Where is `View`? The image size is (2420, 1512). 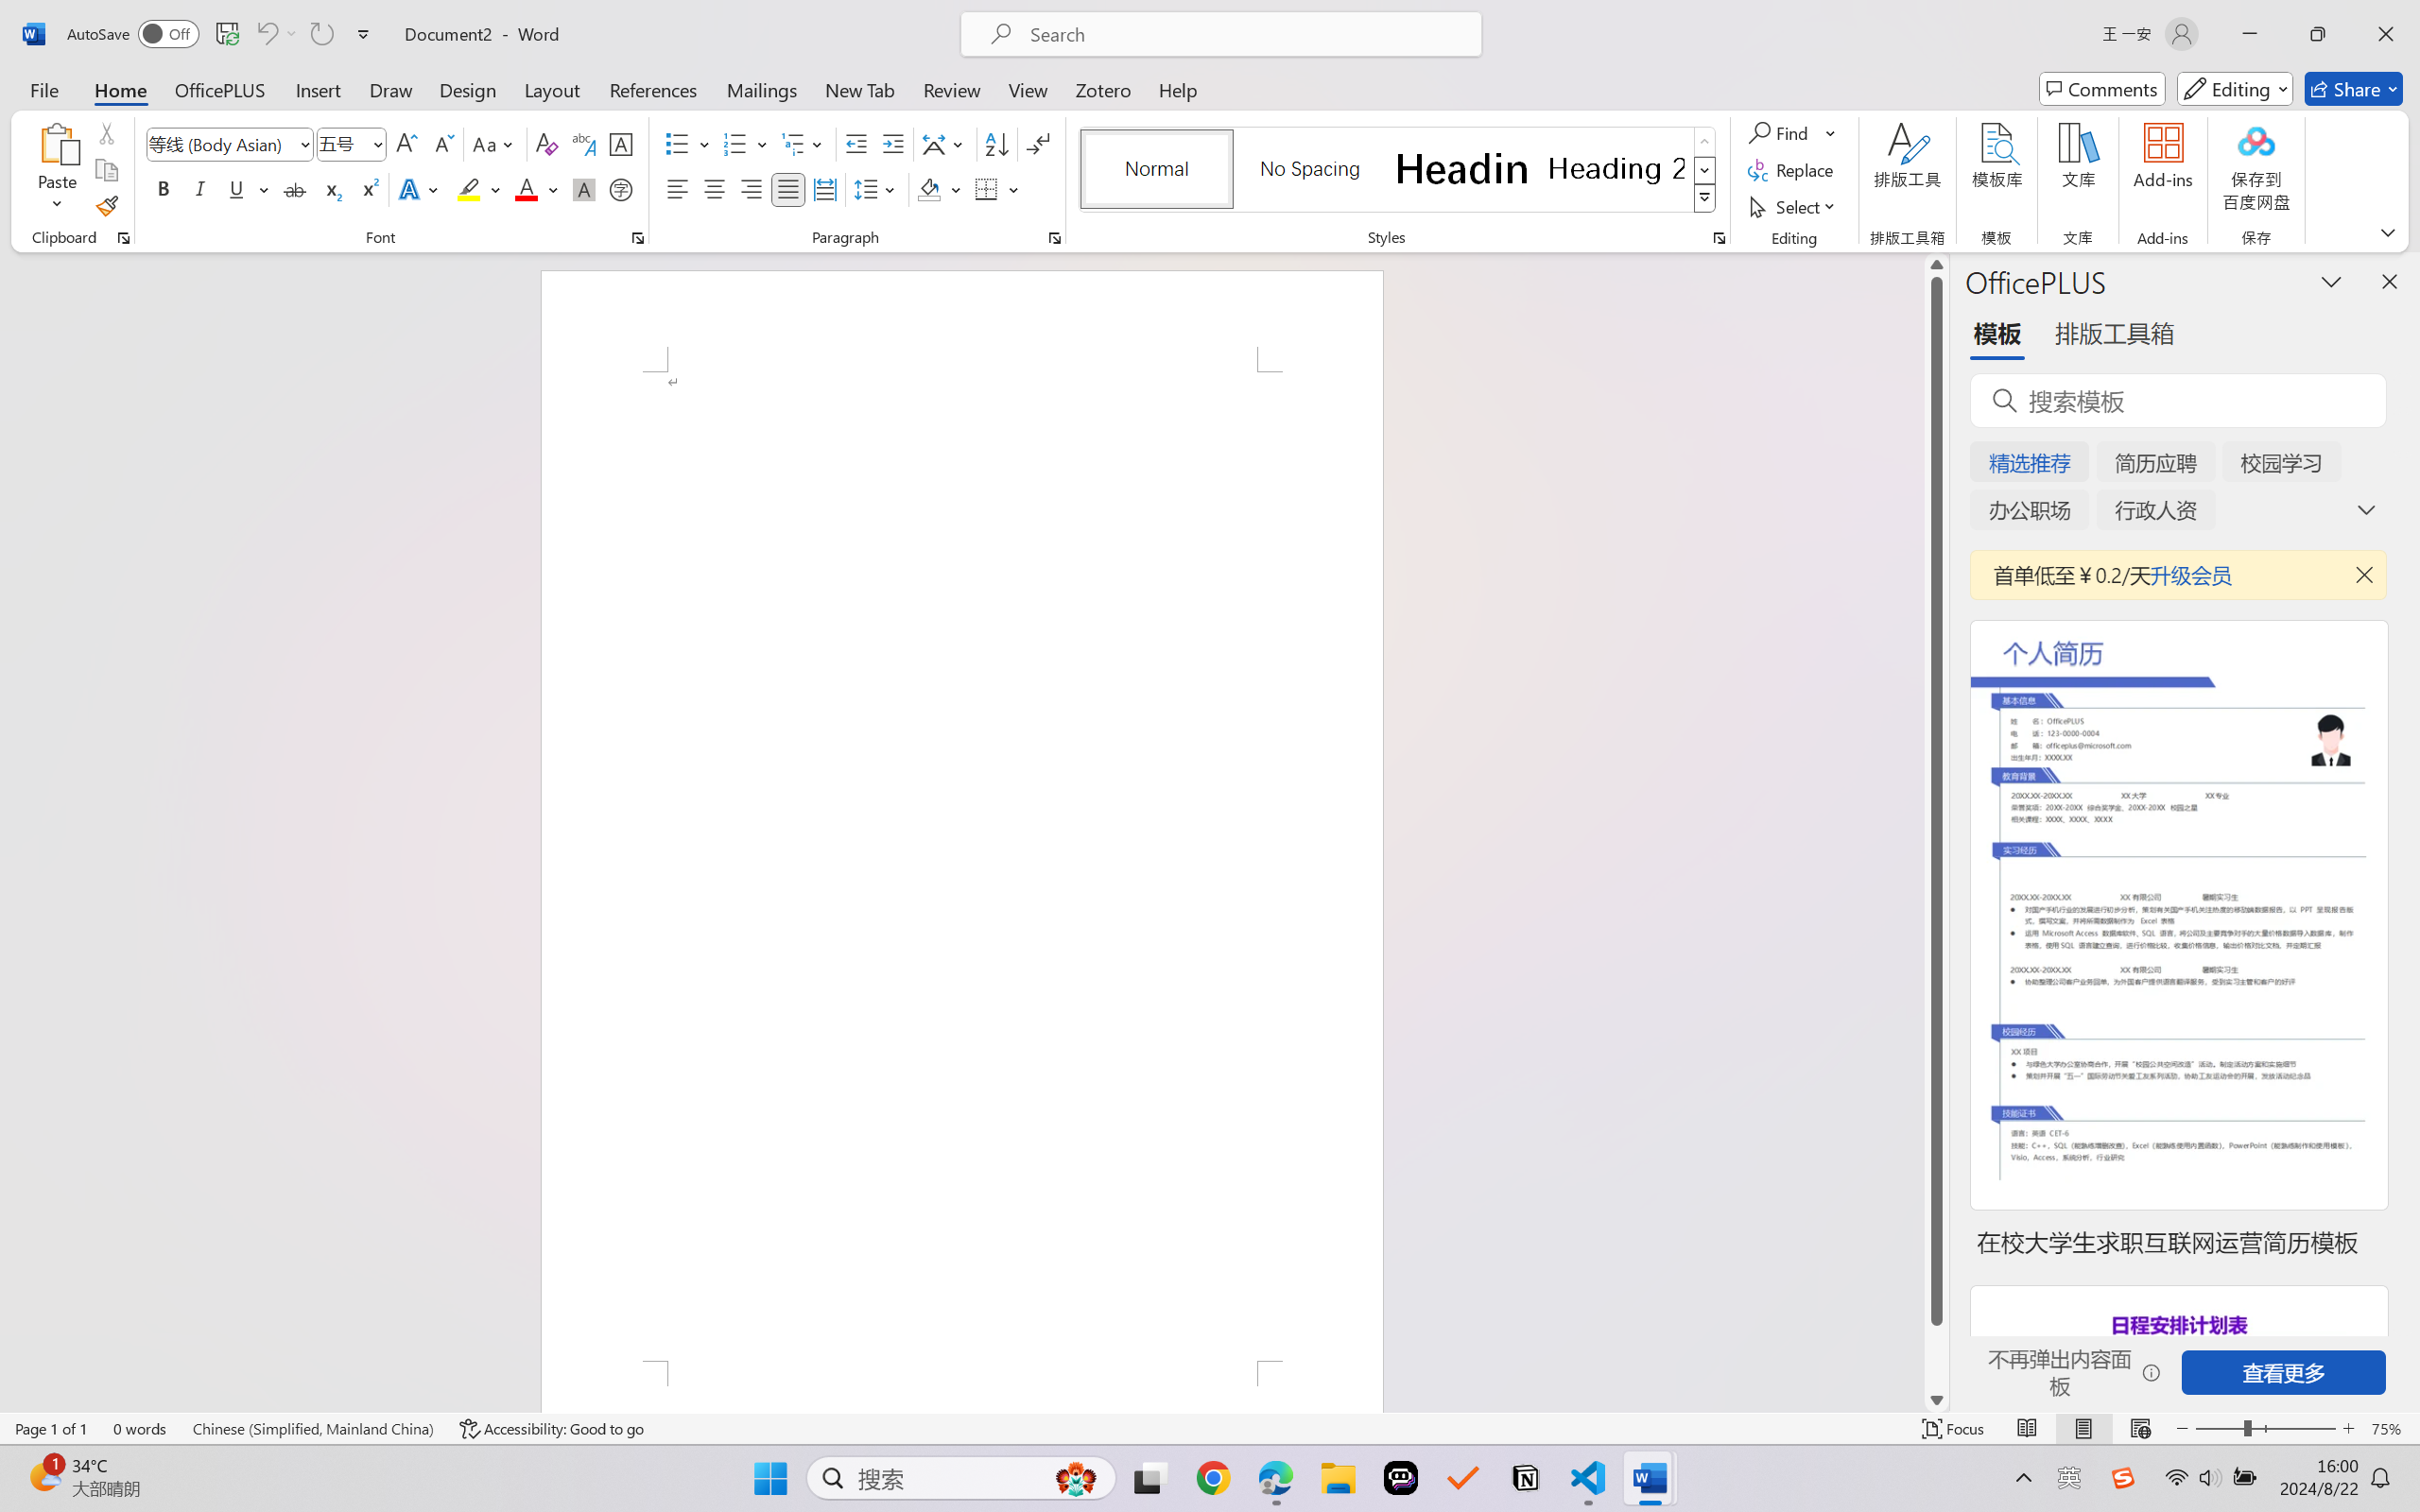 View is located at coordinates (1028, 89).